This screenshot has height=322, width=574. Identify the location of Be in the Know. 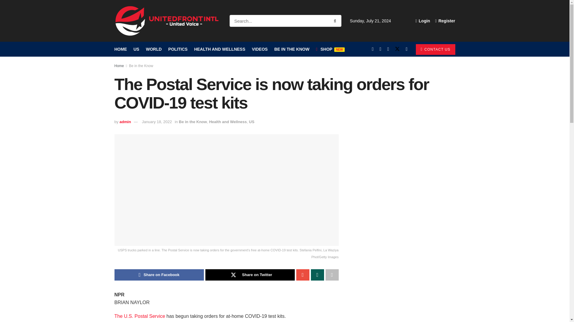
(141, 66).